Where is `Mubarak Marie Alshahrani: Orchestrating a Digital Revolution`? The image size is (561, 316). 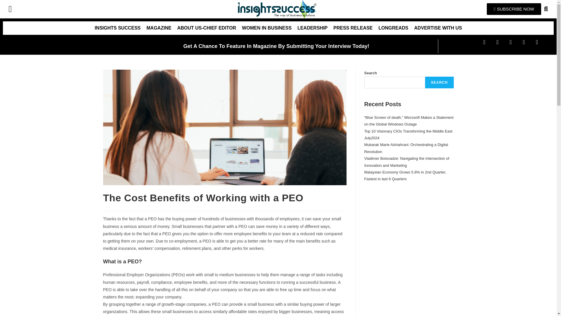
Mubarak Marie Alshahrani: Orchestrating a Digital Revolution is located at coordinates (406, 148).